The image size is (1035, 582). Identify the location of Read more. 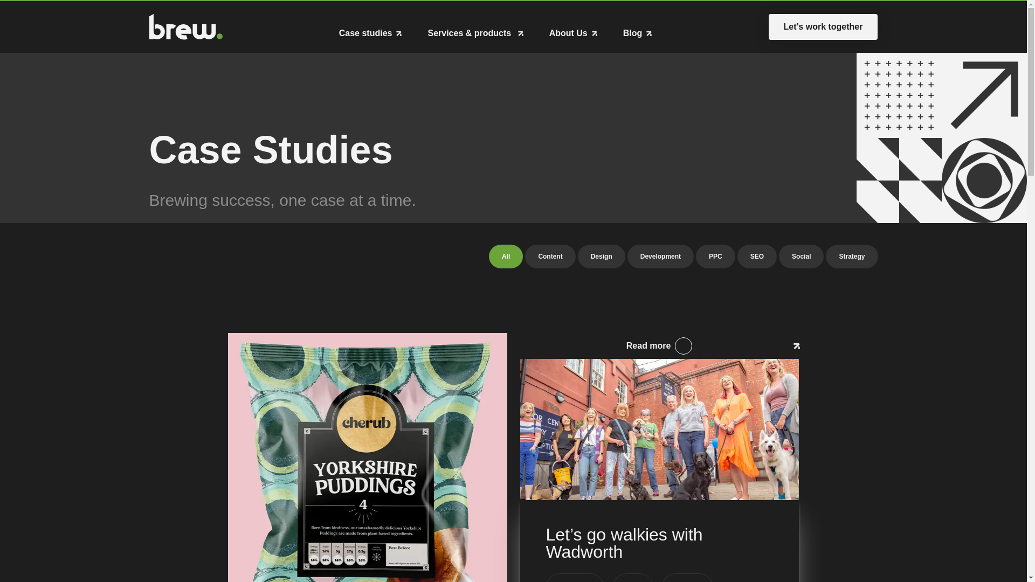
(550, 256).